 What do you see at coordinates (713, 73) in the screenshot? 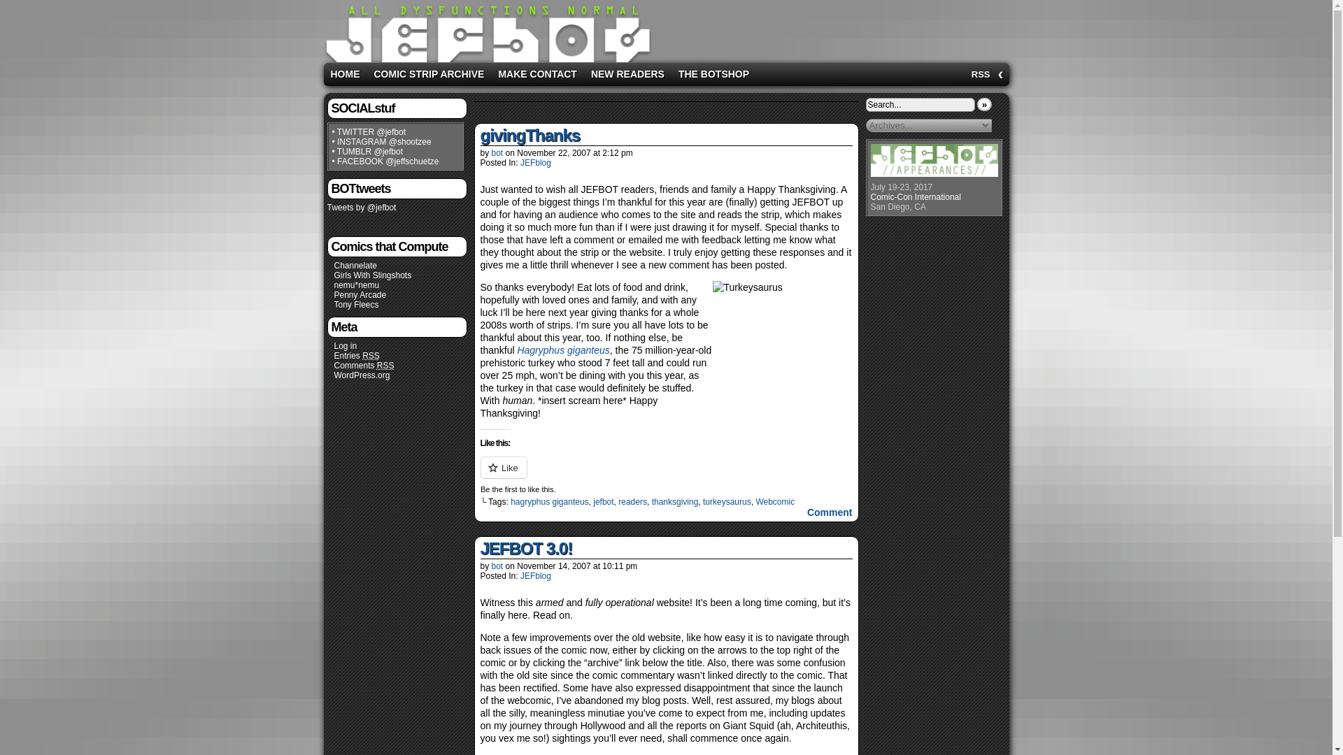
I see `THE BOTSHOP` at bounding box center [713, 73].